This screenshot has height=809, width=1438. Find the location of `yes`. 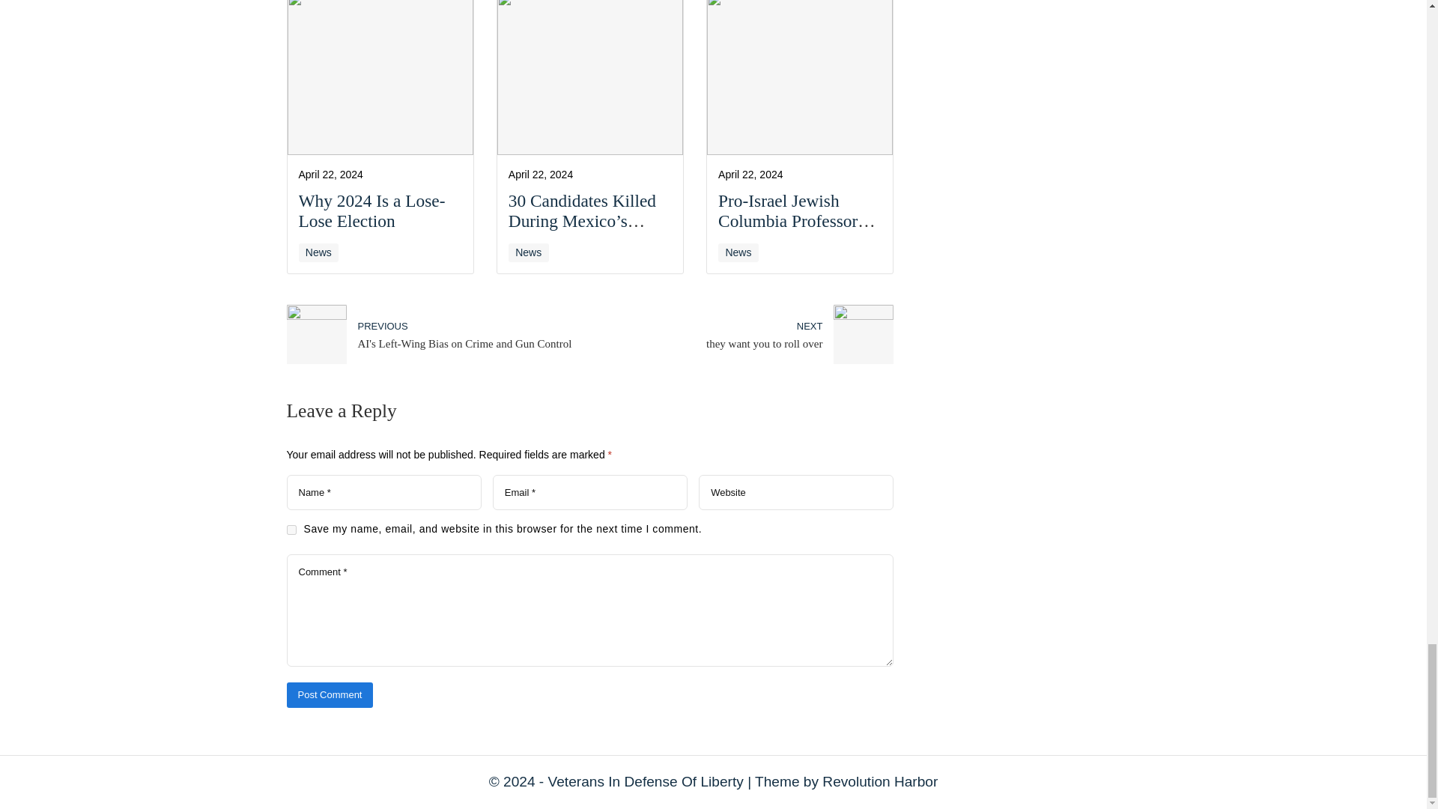

yes is located at coordinates (291, 529).